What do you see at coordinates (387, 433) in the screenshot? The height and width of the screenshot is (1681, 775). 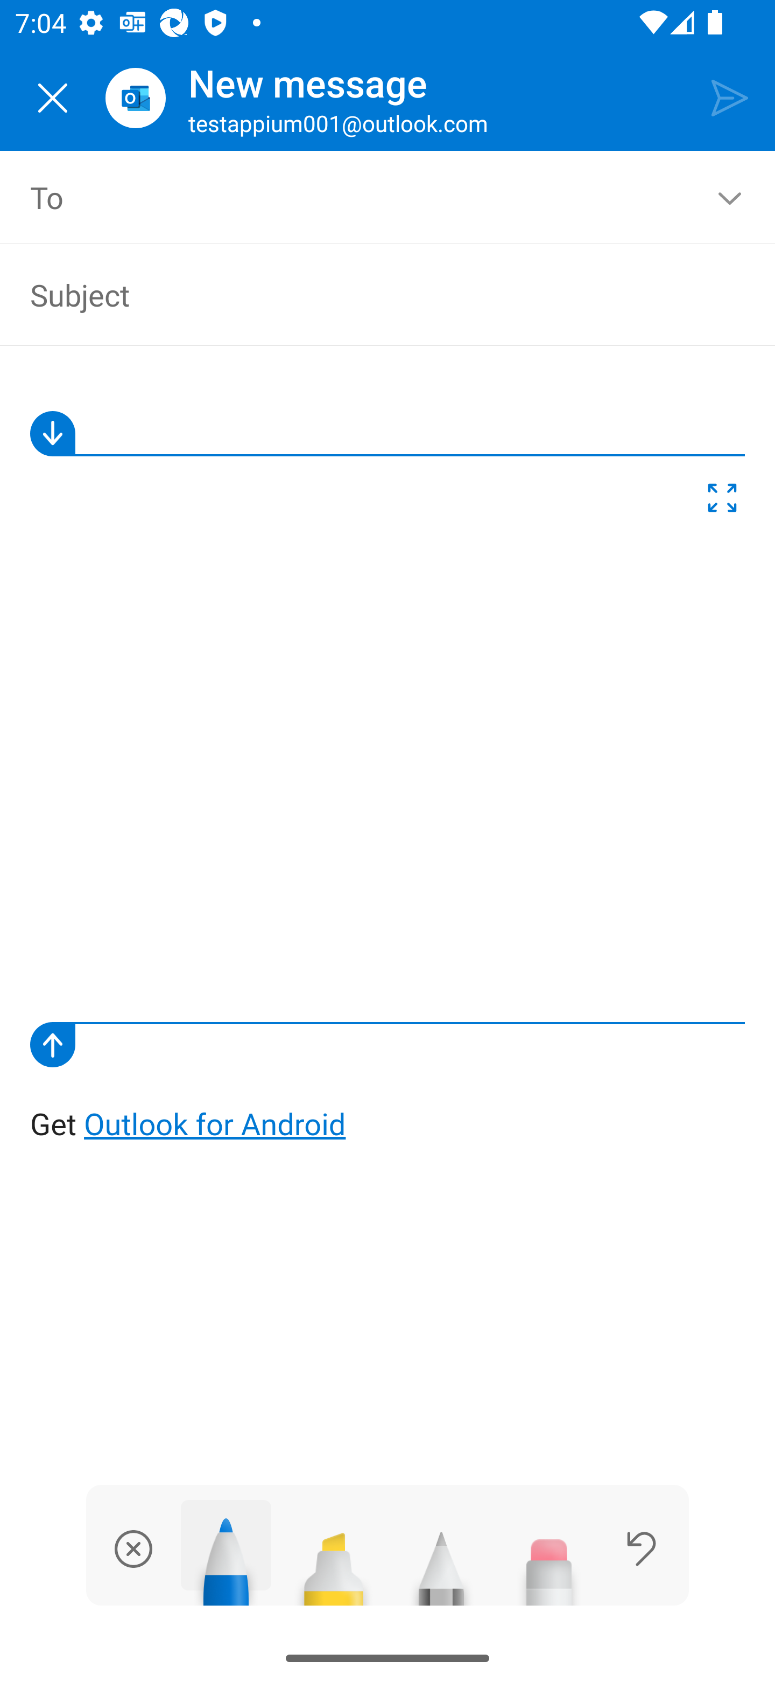 I see `Canvas upper bound` at bounding box center [387, 433].